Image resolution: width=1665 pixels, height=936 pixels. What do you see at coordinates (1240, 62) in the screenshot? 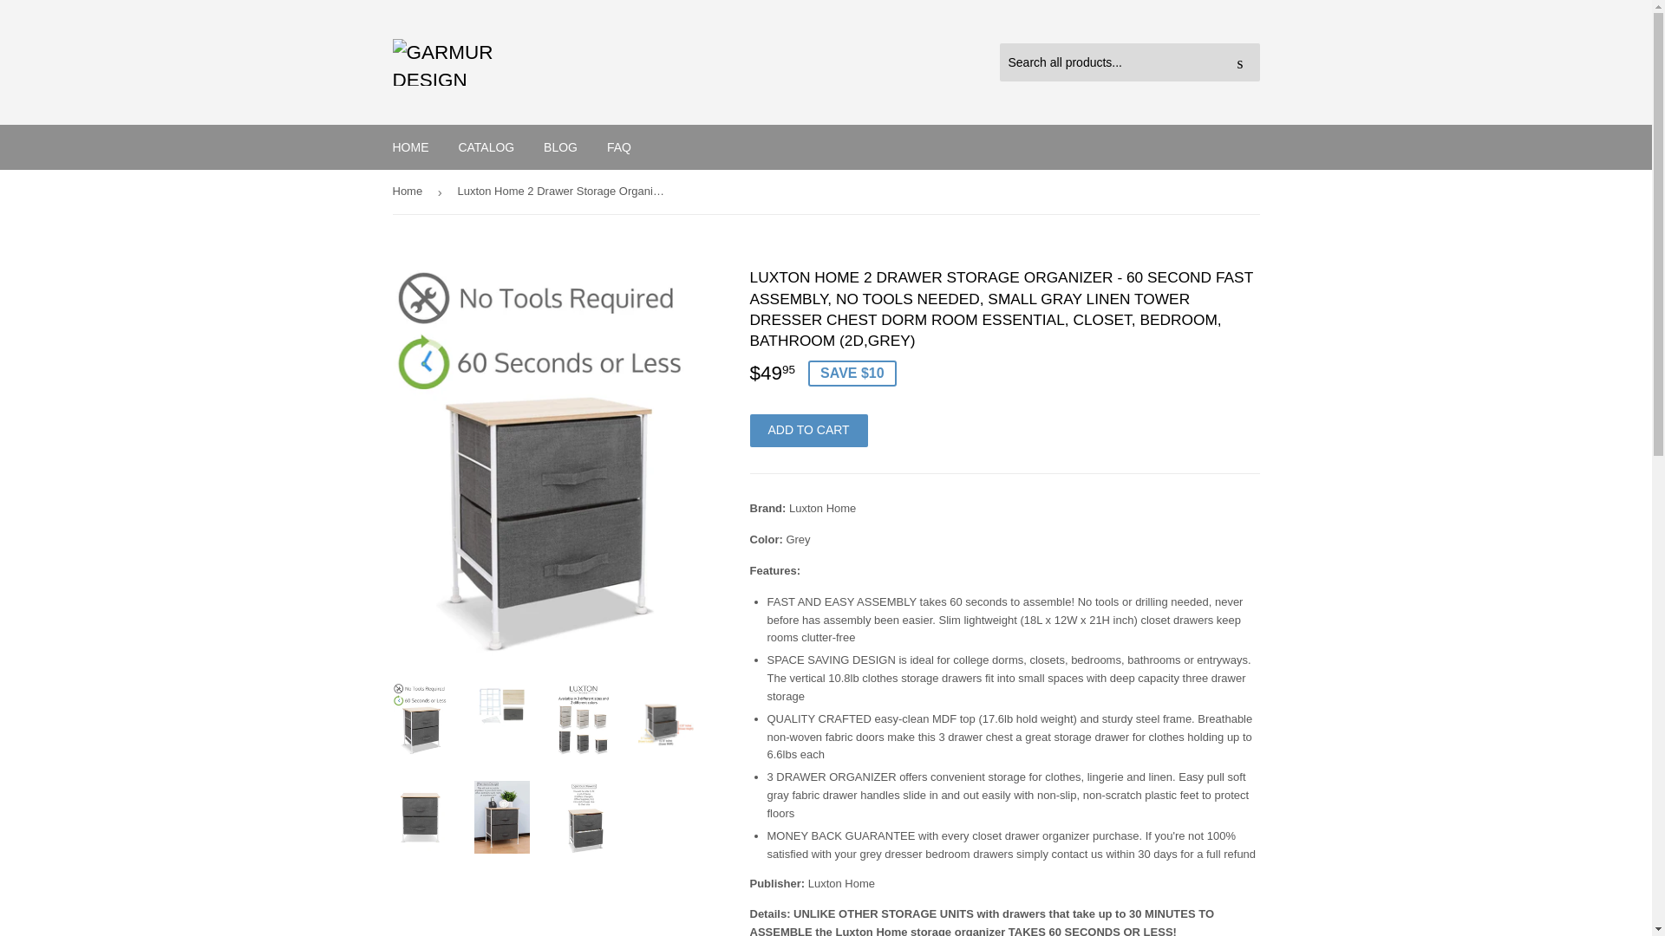
I see `Search` at bounding box center [1240, 62].